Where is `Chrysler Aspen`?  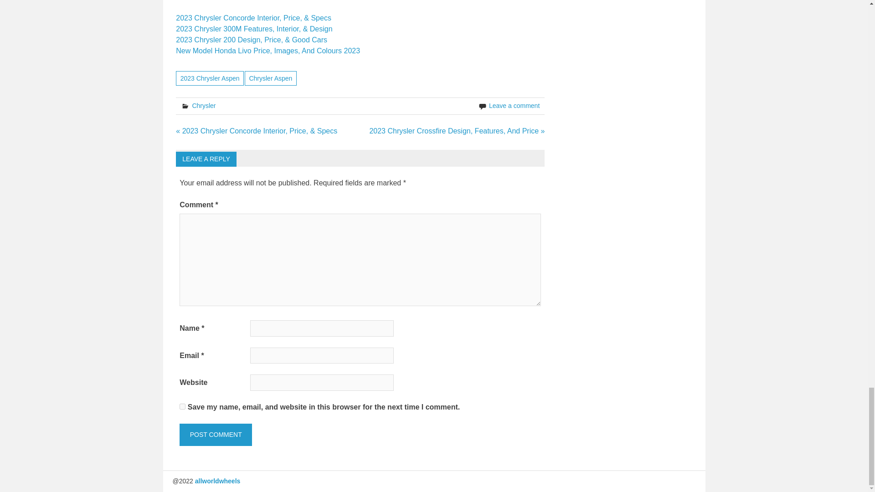 Chrysler Aspen is located at coordinates (271, 77).